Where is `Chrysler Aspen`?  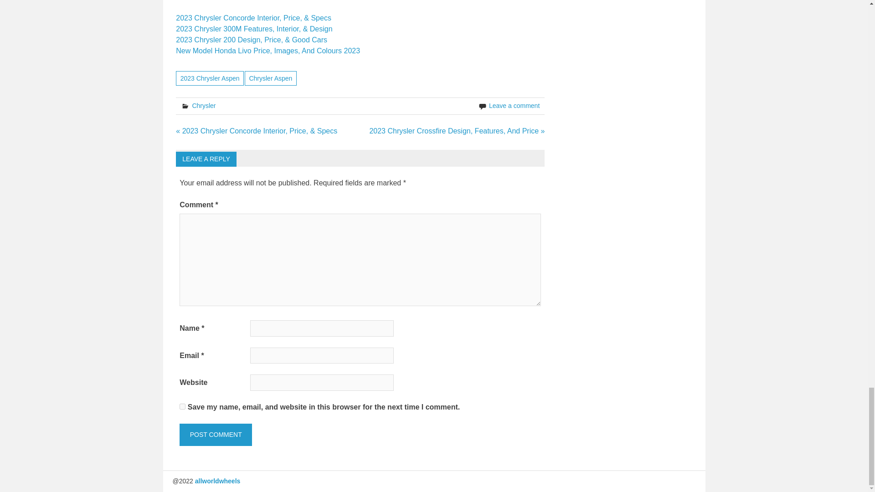 Chrysler Aspen is located at coordinates (271, 77).